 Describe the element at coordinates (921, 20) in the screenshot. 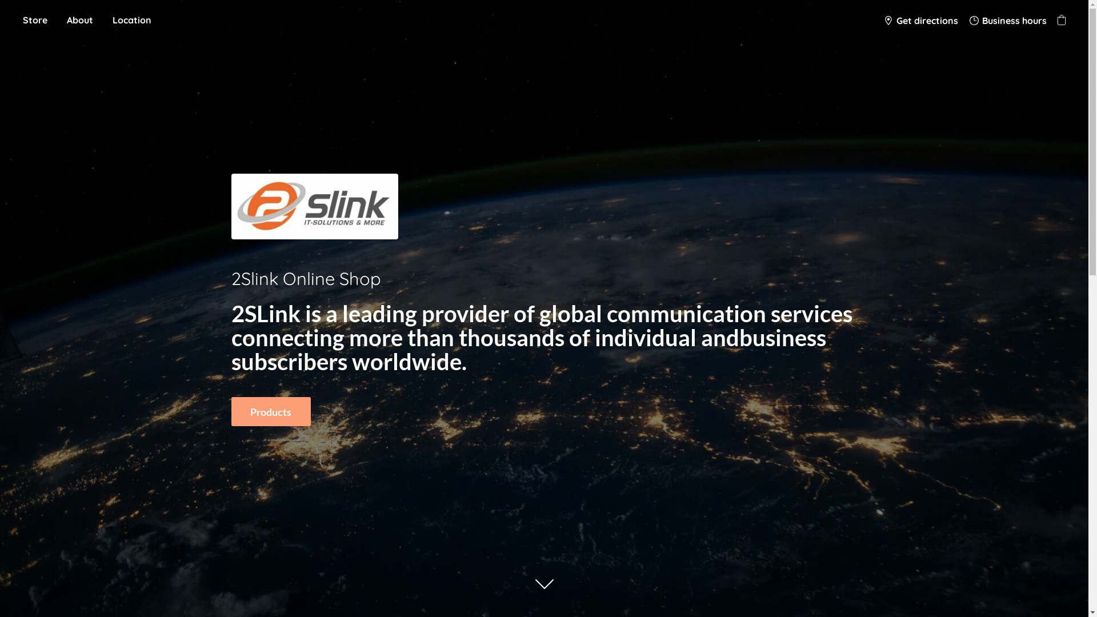

I see `Get directions` at that location.